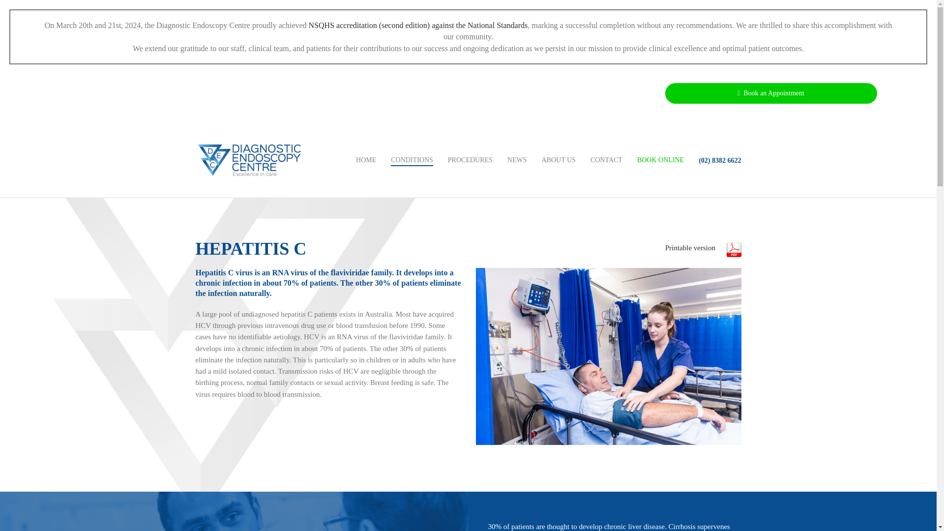 The height and width of the screenshot is (531, 944). What do you see at coordinates (470, 160) in the screenshot?
I see `PROCEDURES` at bounding box center [470, 160].